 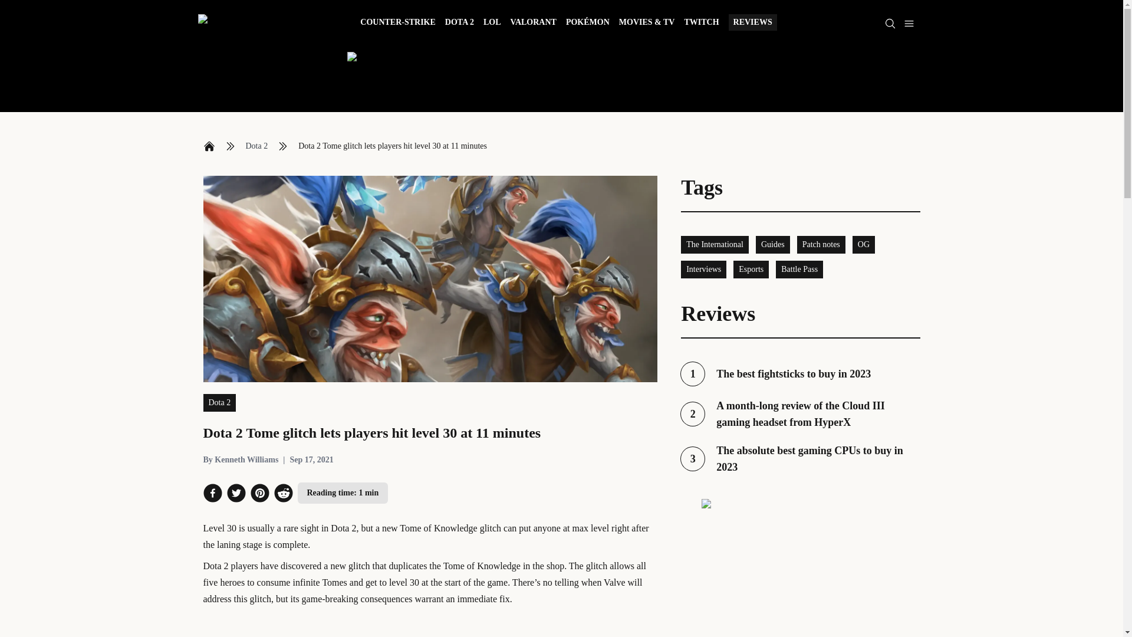 I want to click on Dota 2 Tome glitch lets players hit level 30 at 11 minutes, so click(x=393, y=146).